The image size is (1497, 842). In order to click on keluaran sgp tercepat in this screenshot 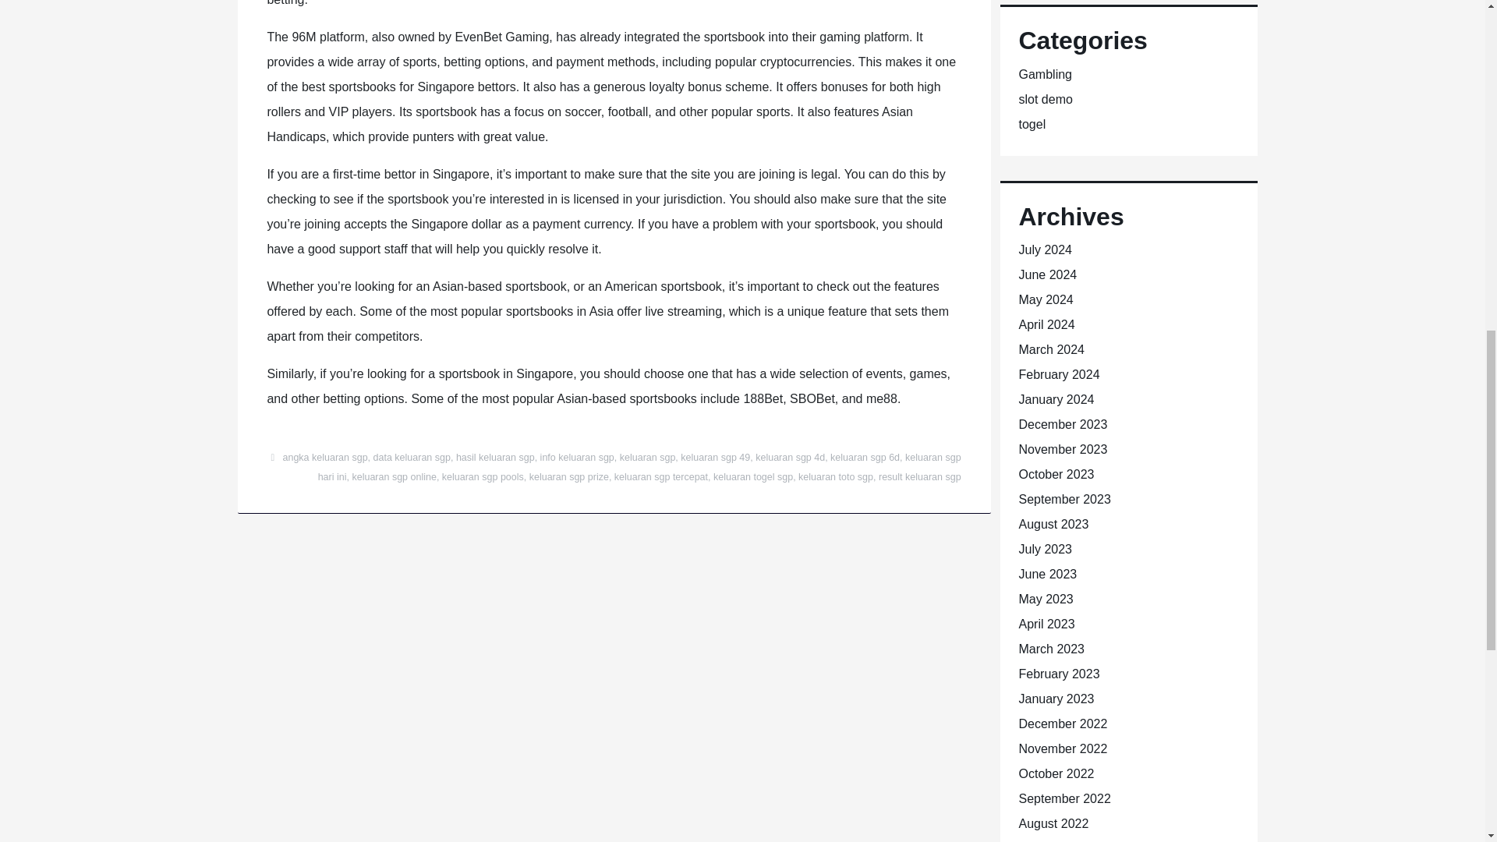, I will do `click(661, 476)`.